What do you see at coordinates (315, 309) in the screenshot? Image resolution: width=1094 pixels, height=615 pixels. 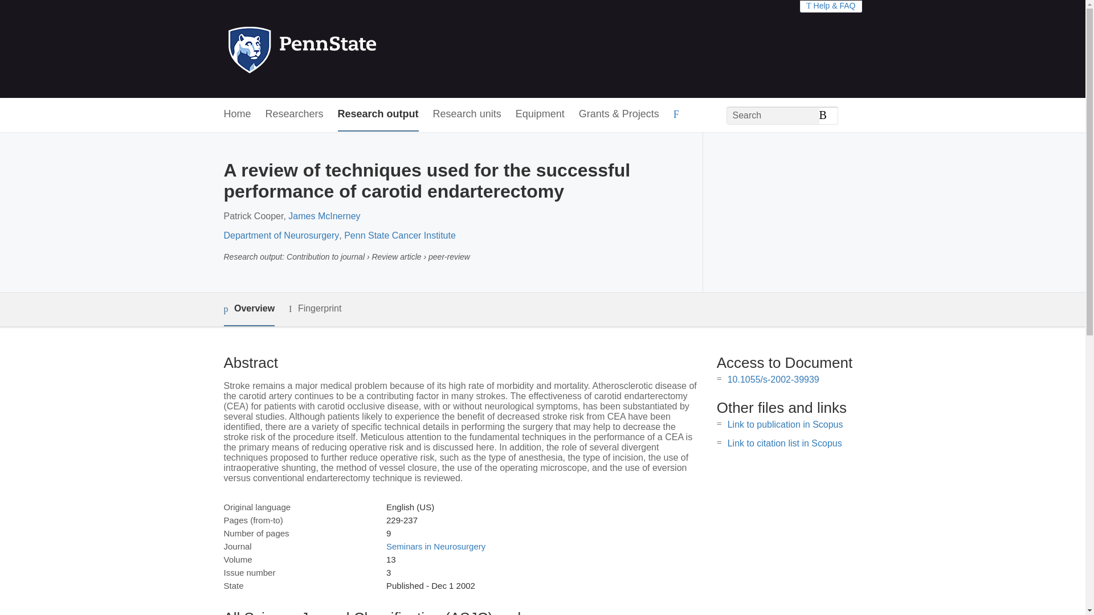 I see `Fingerprint` at bounding box center [315, 309].